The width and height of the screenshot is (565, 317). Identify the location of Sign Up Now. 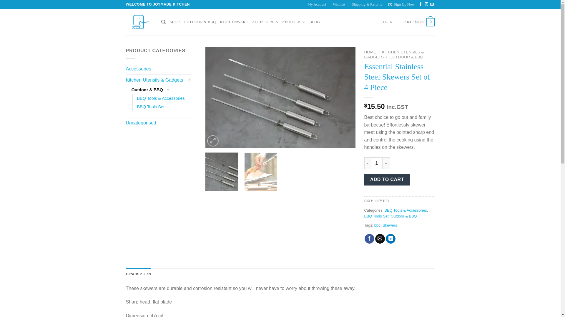
(401, 4).